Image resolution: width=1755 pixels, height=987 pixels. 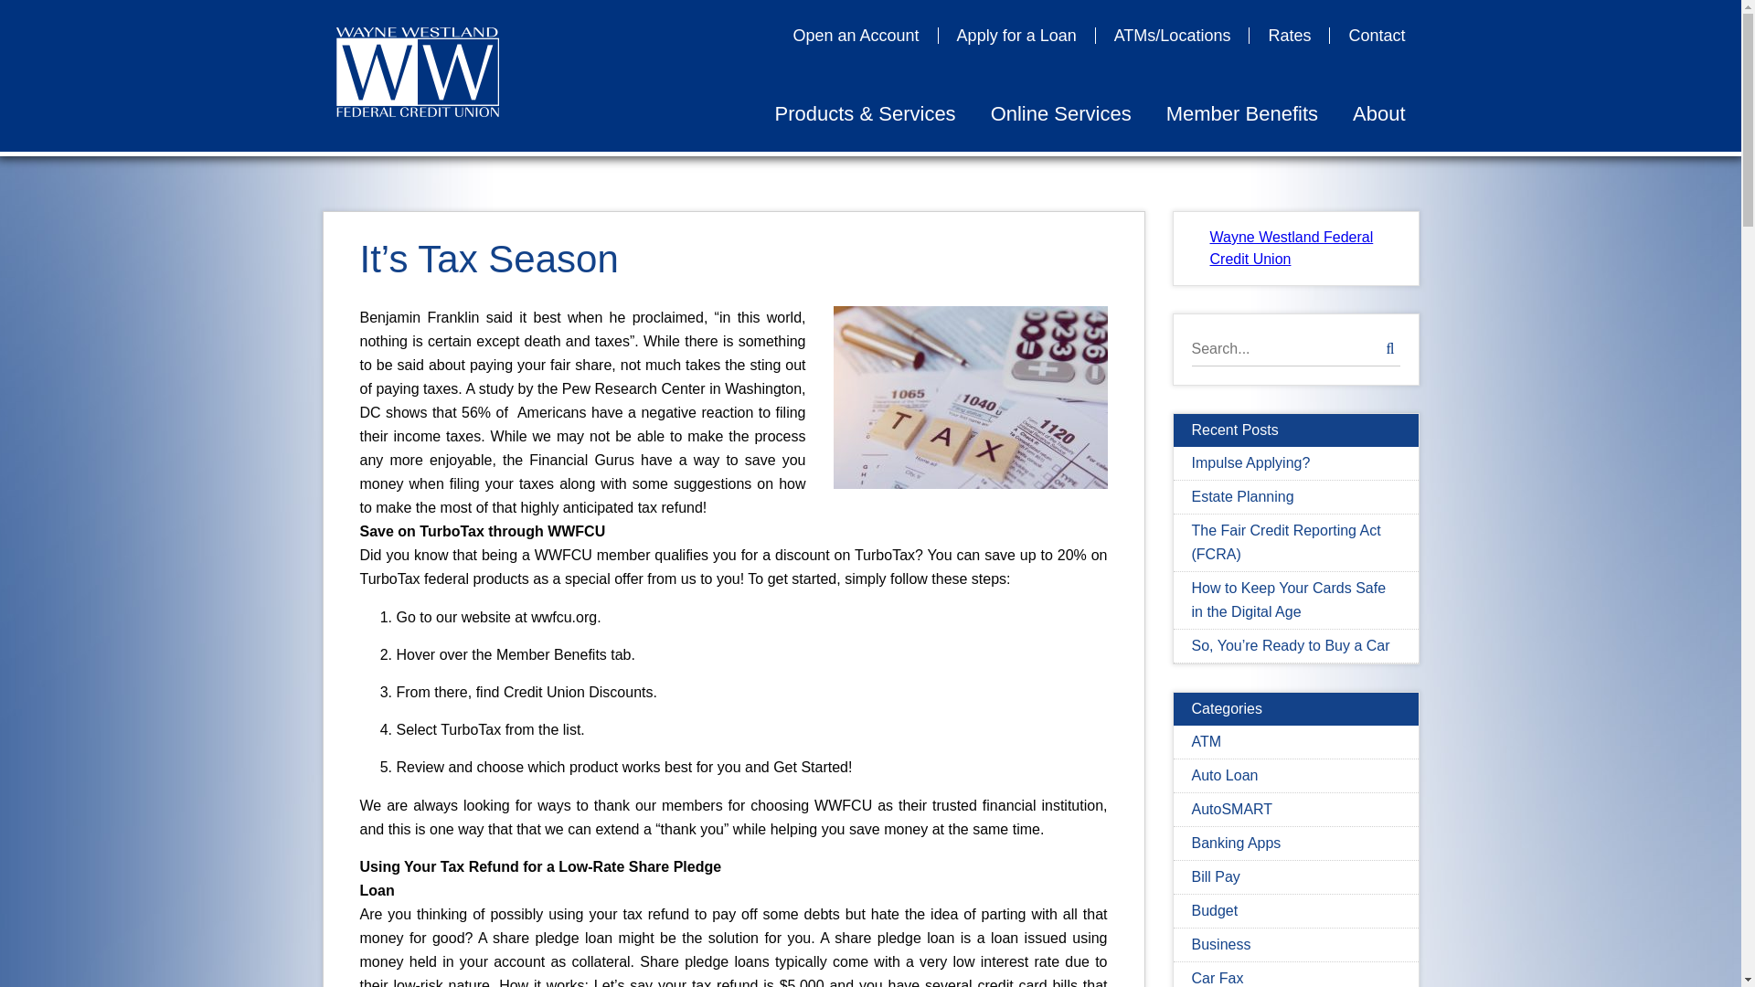 I want to click on Open an Account, so click(x=857, y=35).